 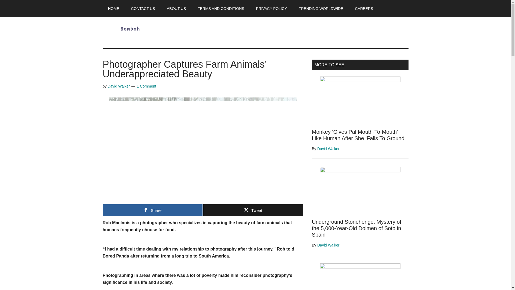 What do you see at coordinates (364, 9) in the screenshot?
I see `CAREERS` at bounding box center [364, 9].